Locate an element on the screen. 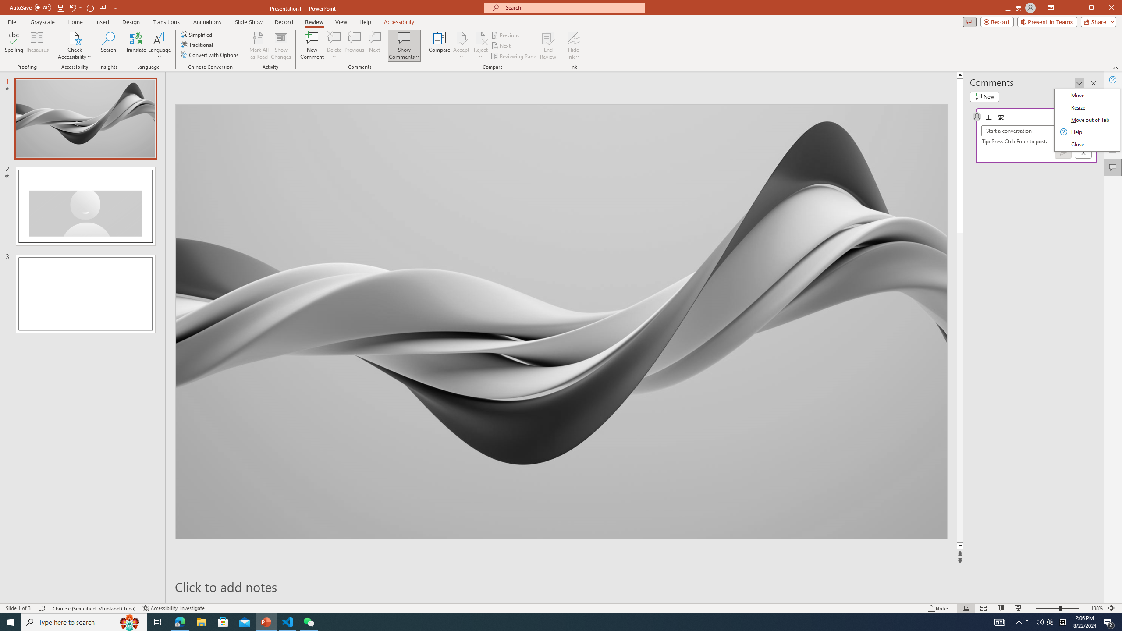  Start is located at coordinates (103, 22).